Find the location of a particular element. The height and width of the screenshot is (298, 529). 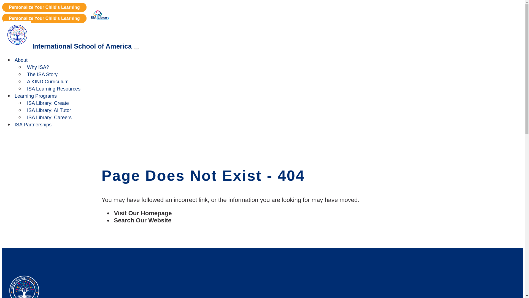

Why Choose the ISA Library? is located at coordinates (44, 18).